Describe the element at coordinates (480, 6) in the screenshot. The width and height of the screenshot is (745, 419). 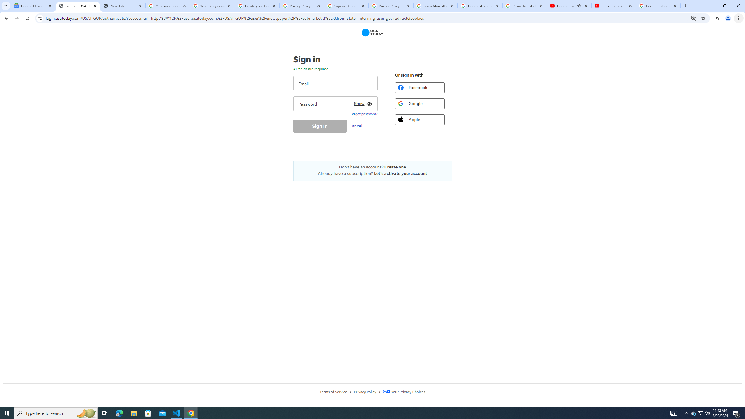
I see `Google Account` at that location.